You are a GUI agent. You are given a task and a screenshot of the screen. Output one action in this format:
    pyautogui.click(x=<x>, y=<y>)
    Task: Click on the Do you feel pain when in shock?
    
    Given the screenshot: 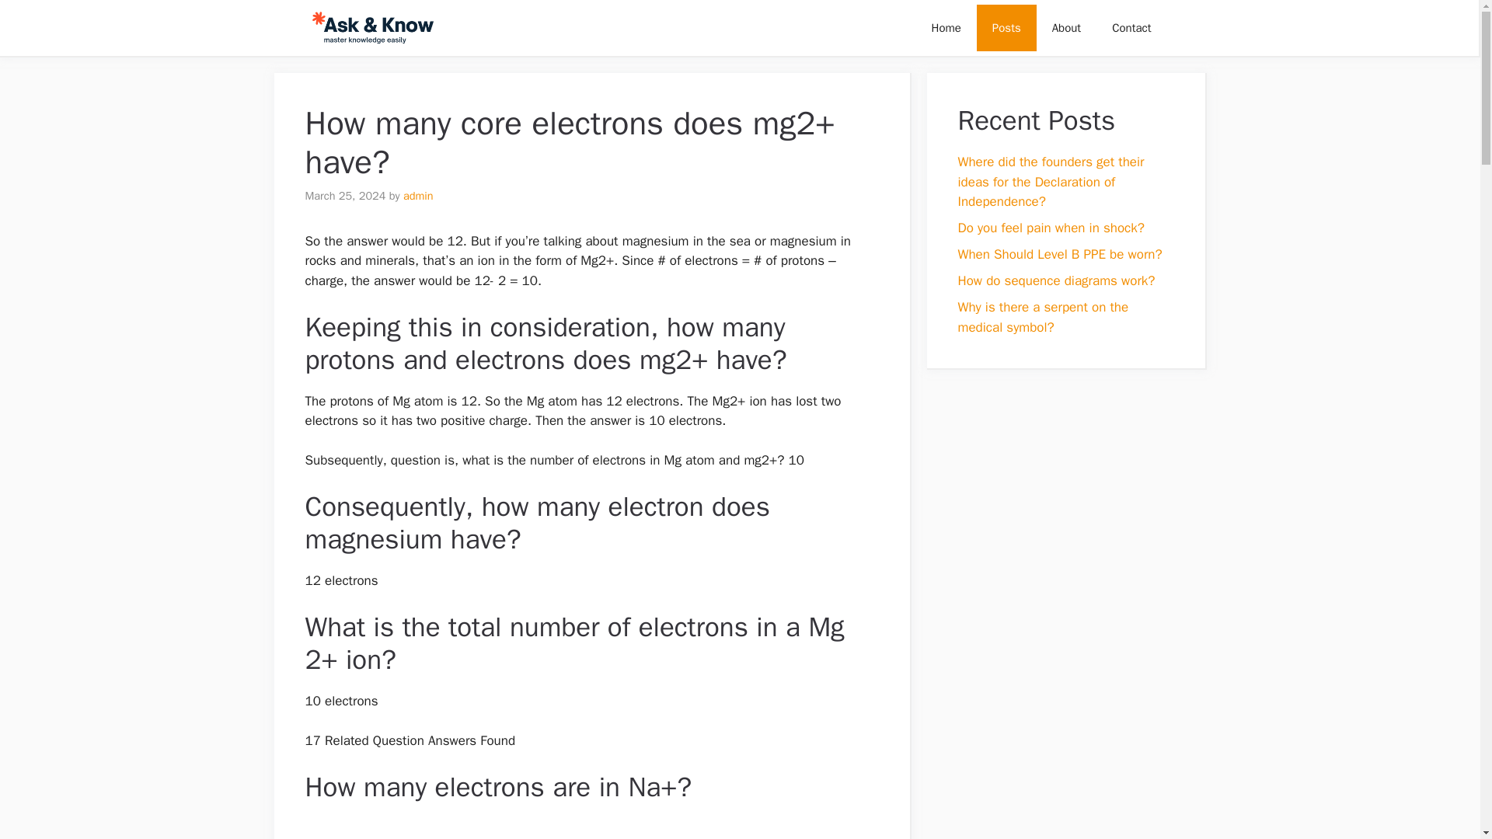 What is the action you would take?
    pyautogui.click(x=1051, y=227)
    